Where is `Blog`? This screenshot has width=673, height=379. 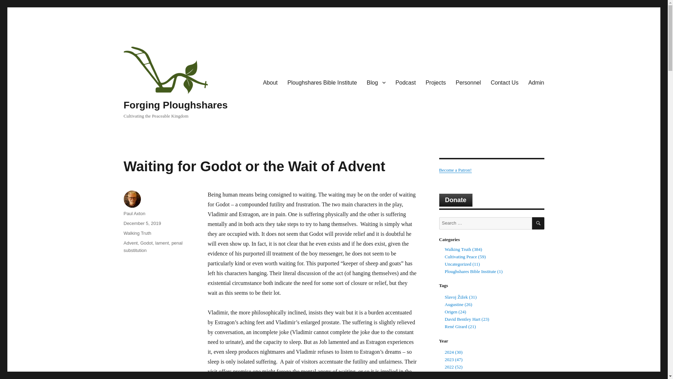 Blog is located at coordinates (376, 82).